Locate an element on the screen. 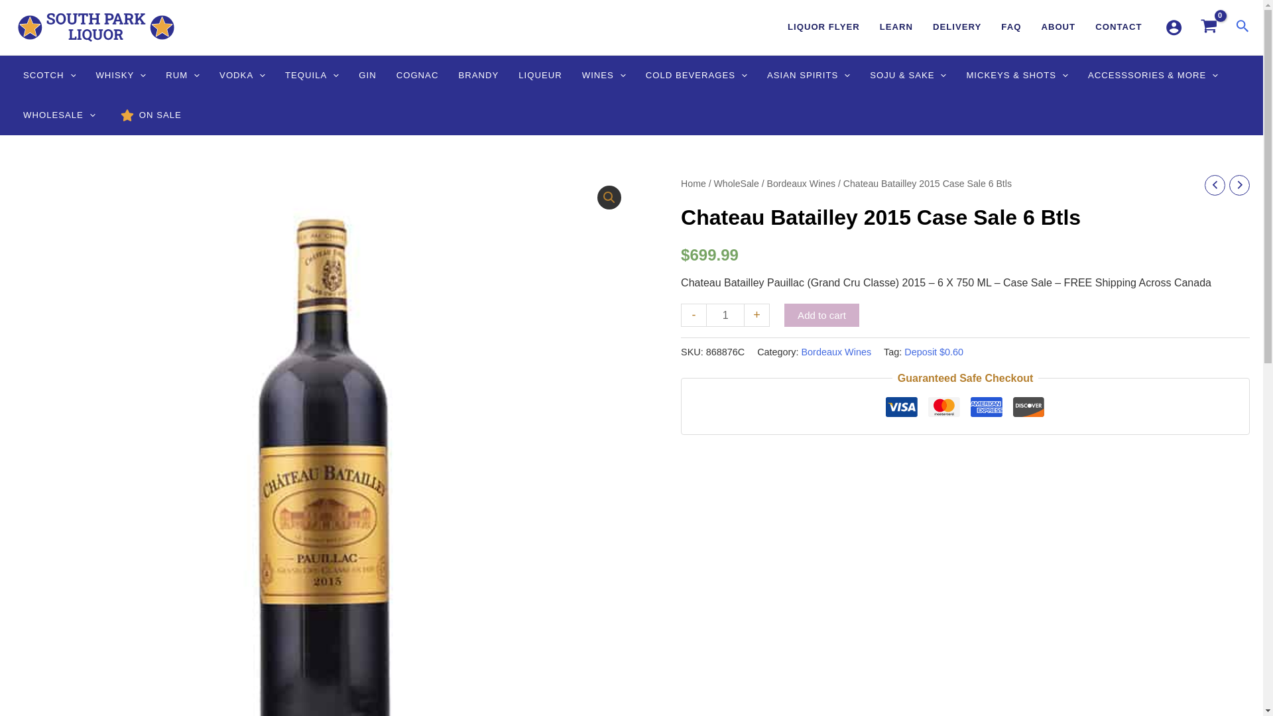 Image resolution: width=1273 pixels, height=716 pixels. RUM is located at coordinates (182, 76).